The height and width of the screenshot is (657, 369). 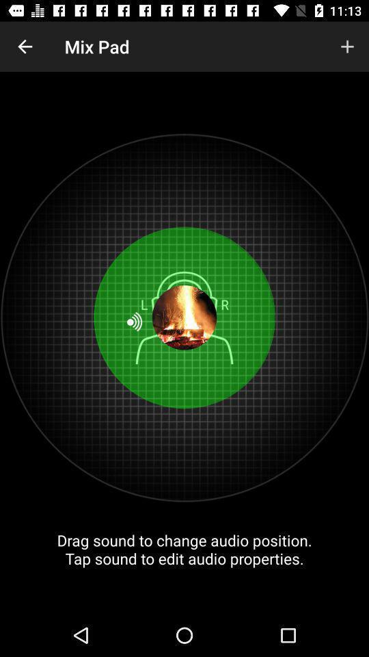 What do you see at coordinates (25, 47) in the screenshot?
I see `select item above the drag sound to item` at bounding box center [25, 47].